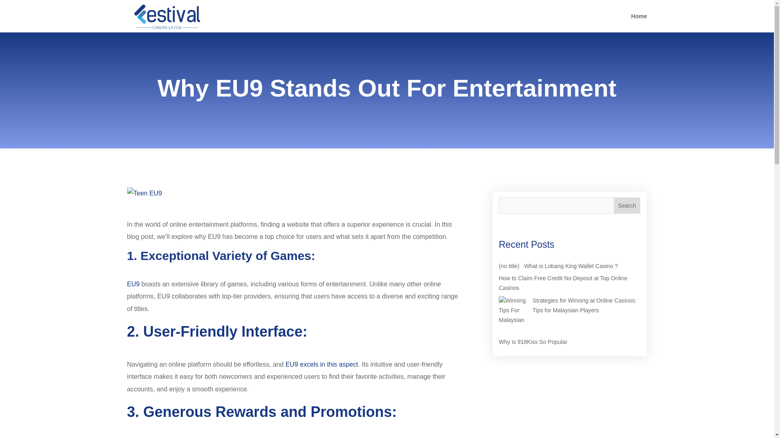  I want to click on What is Lobang King Wallet Casino ?, so click(571, 266).